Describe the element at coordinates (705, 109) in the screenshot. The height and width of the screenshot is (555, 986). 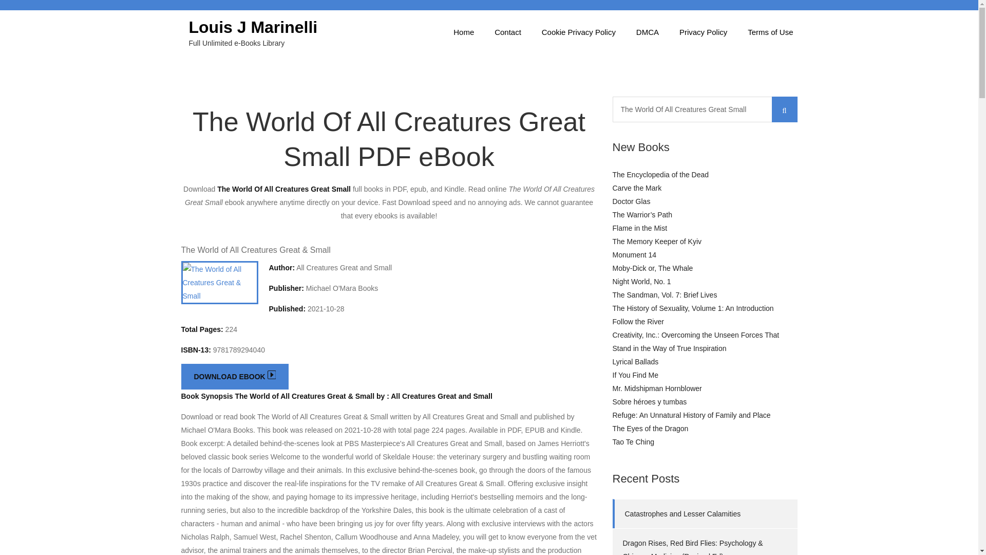
I see `The World Of All Creatures Great Small` at that location.